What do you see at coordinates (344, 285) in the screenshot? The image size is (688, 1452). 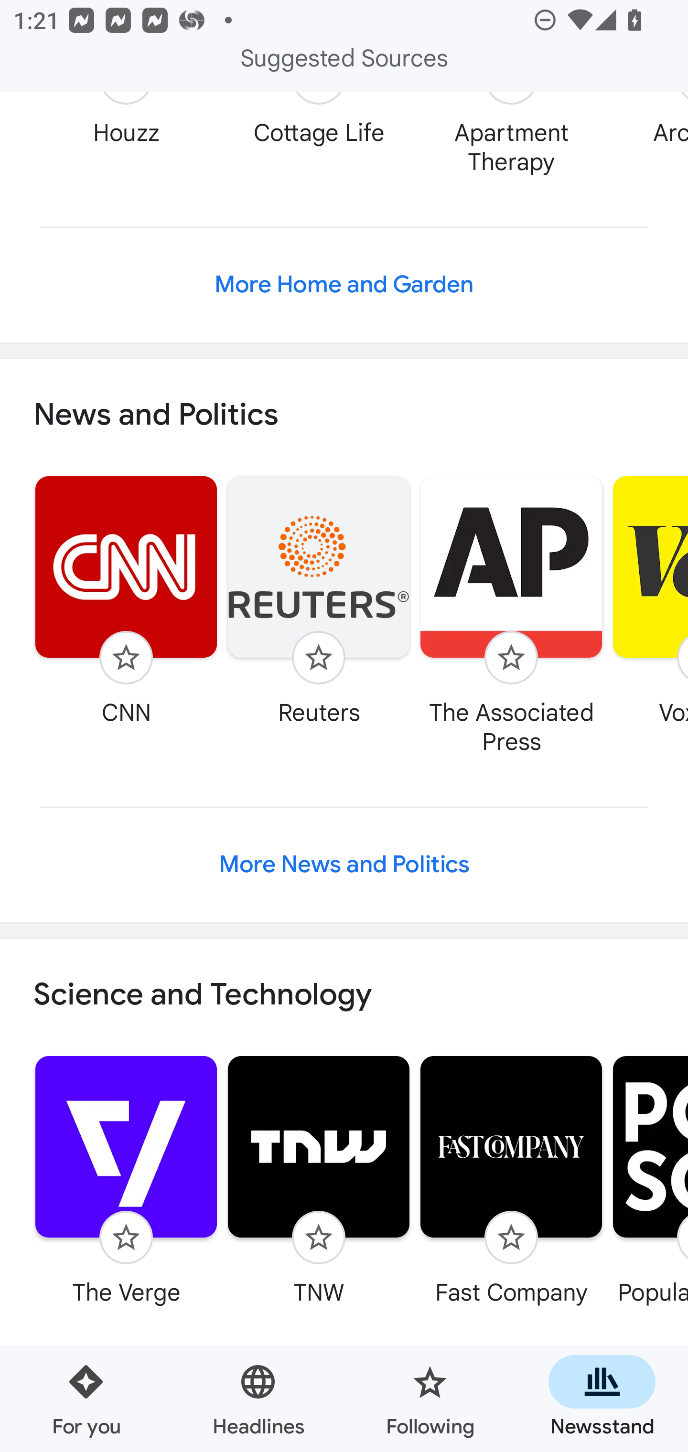 I see `More Home and Garden` at bounding box center [344, 285].